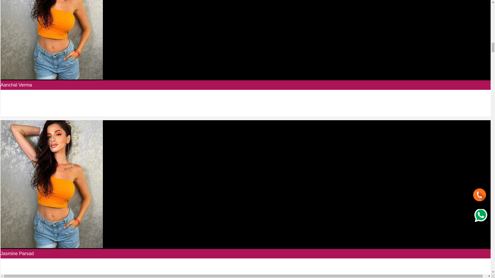 This screenshot has height=278, width=495. What do you see at coordinates (16, 85) in the screenshot?
I see `Aanchal Verma` at bounding box center [16, 85].